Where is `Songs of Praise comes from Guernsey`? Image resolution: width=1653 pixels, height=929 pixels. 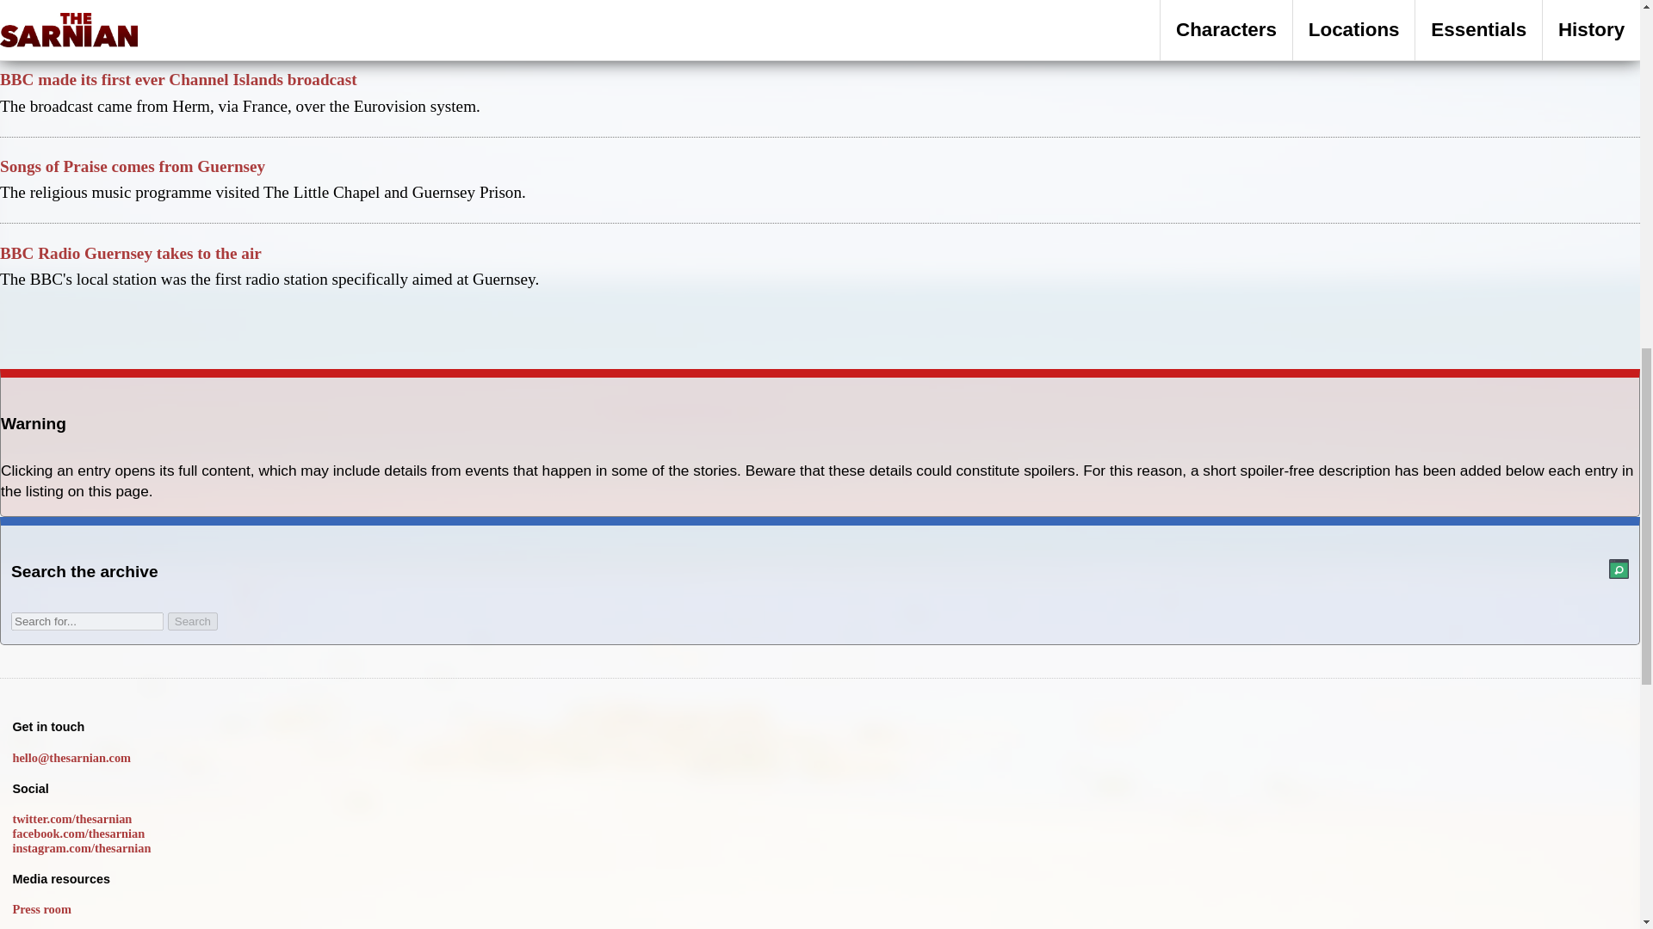 Songs of Praise comes from Guernsey is located at coordinates (133, 166).